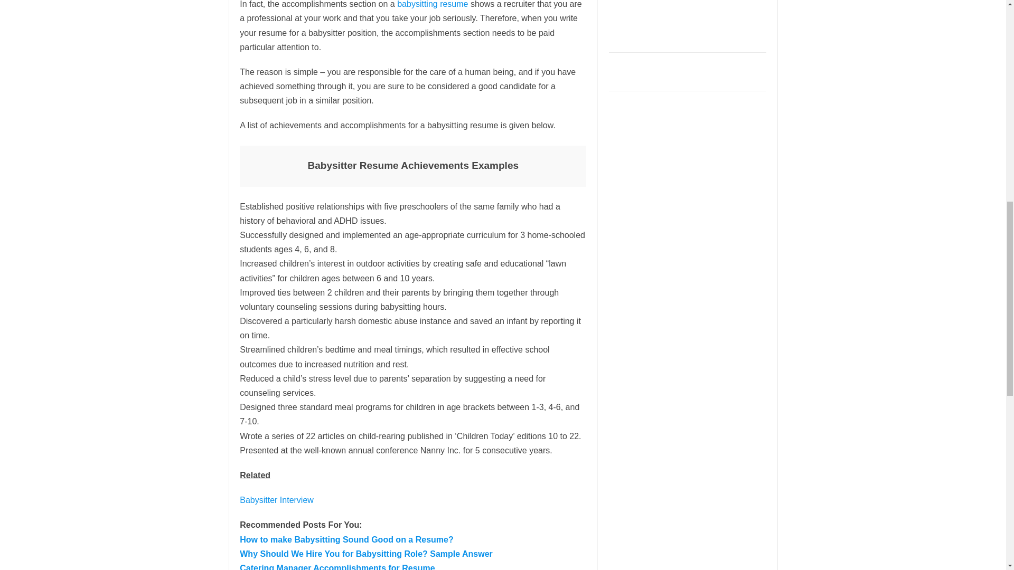 The width and height of the screenshot is (1014, 570). What do you see at coordinates (276, 499) in the screenshot?
I see `Babysitter Interview` at bounding box center [276, 499].